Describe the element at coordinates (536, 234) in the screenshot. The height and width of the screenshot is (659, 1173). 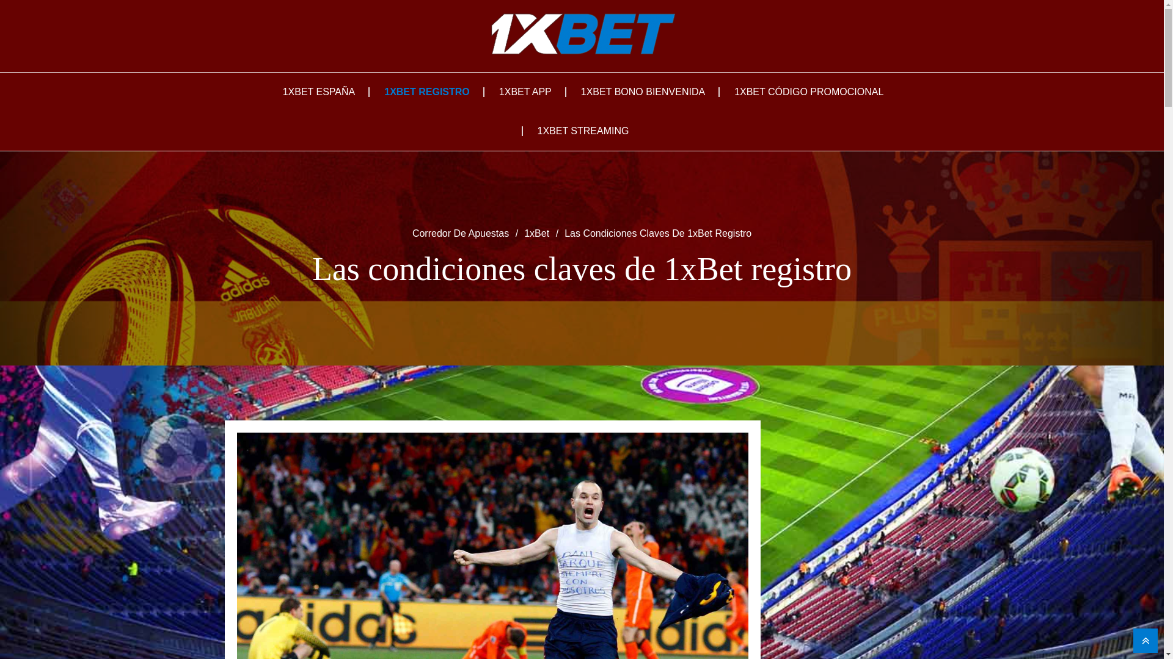
I see `1xBet` at that location.